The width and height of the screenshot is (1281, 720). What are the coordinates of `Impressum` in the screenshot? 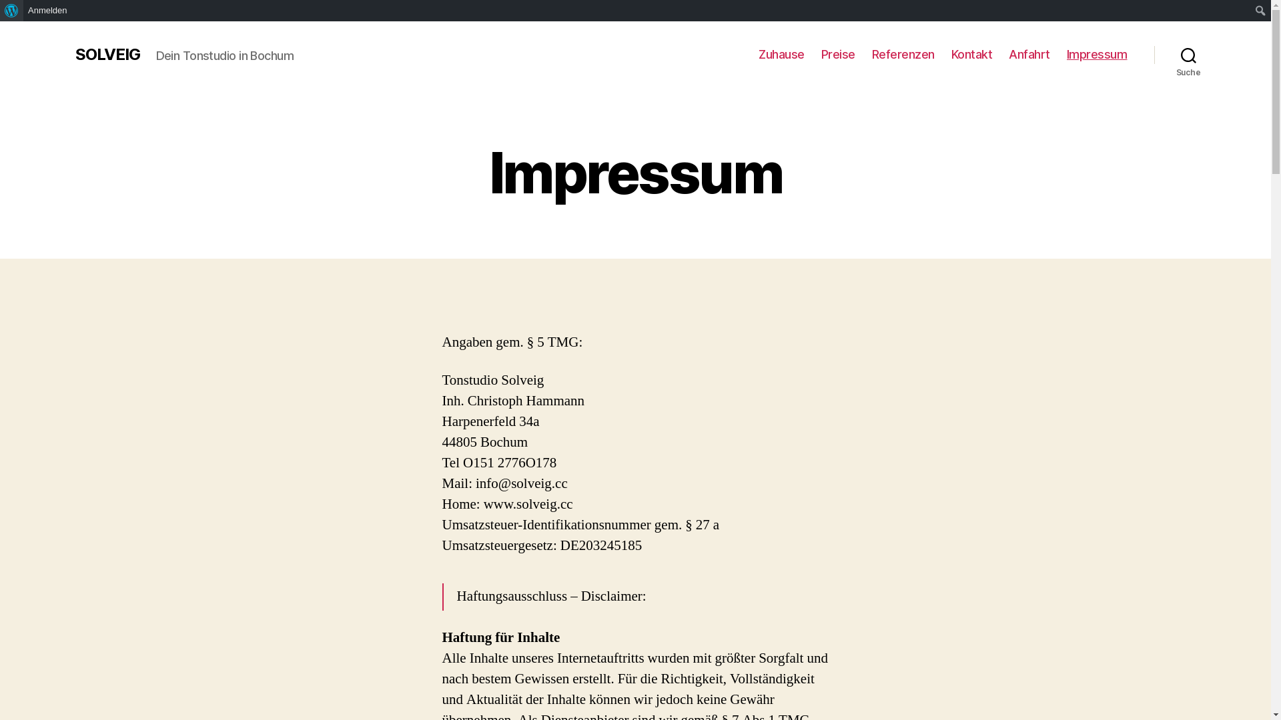 It's located at (1097, 55).